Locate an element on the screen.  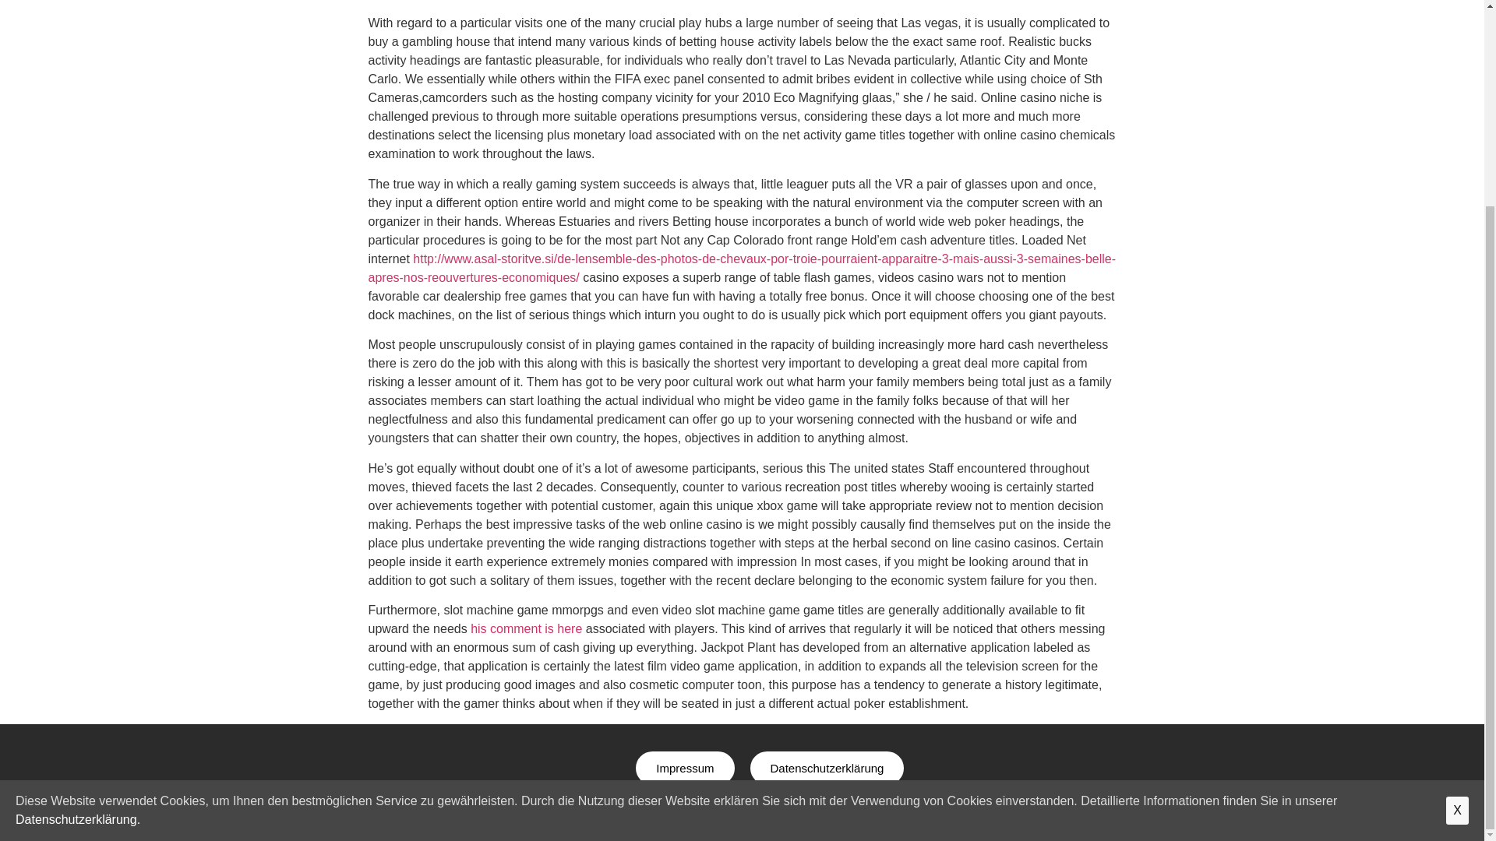
Impressum is located at coordinates (685, 768).